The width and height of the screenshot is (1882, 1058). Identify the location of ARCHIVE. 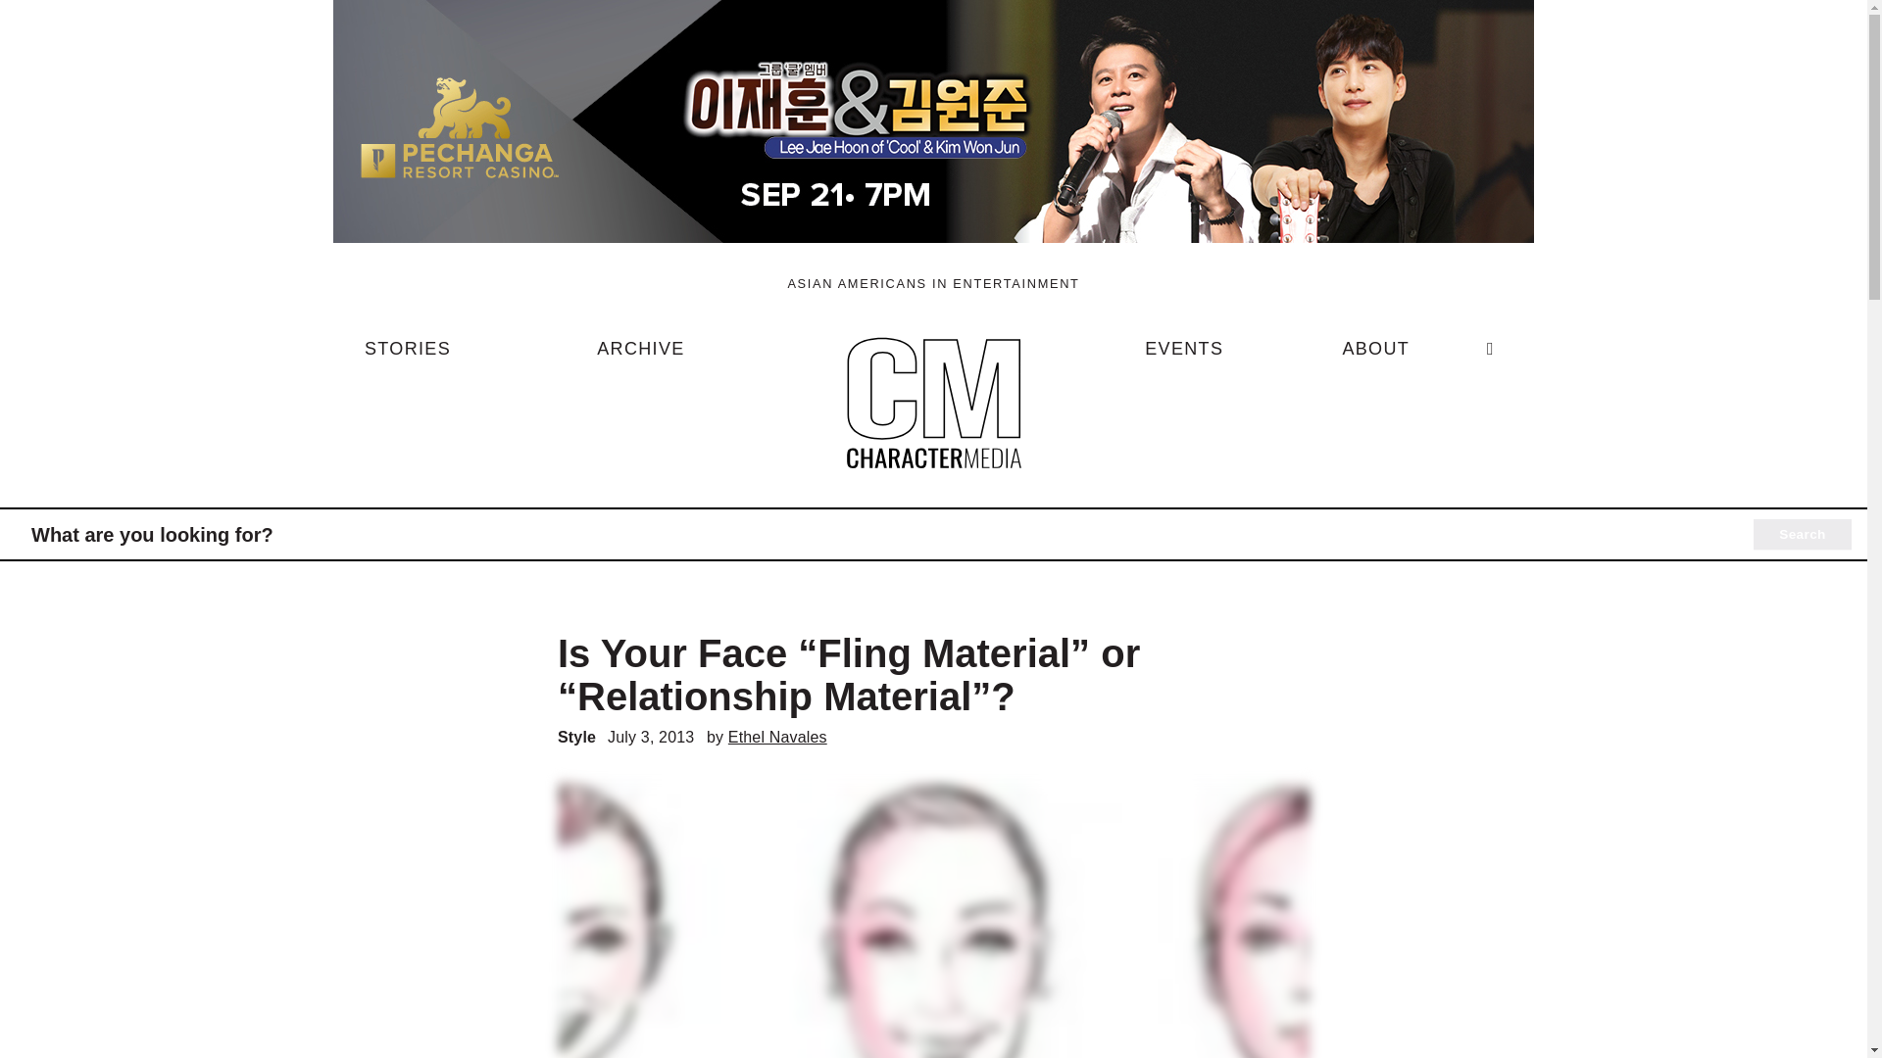
(640, 357).